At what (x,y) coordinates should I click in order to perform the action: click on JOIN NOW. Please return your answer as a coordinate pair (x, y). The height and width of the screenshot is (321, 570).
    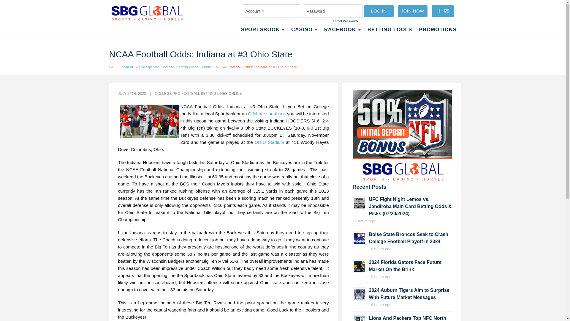
    Looking at the image, I should click on (413, 11).